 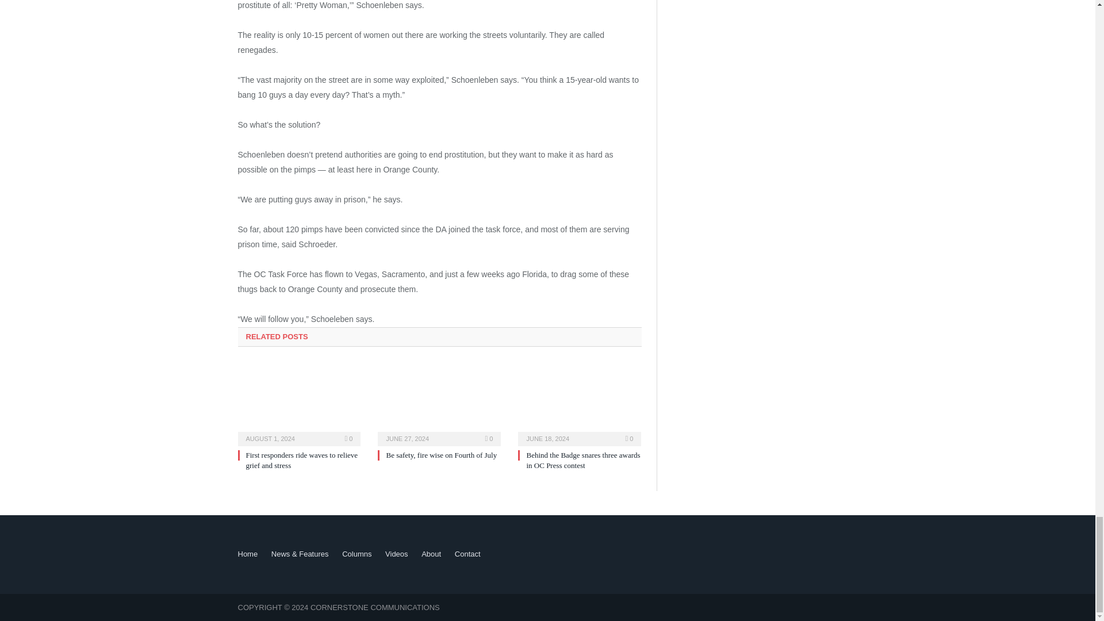 I want to click on First responders ride waves to relieve grief and stress, so click(x=299, y=402).